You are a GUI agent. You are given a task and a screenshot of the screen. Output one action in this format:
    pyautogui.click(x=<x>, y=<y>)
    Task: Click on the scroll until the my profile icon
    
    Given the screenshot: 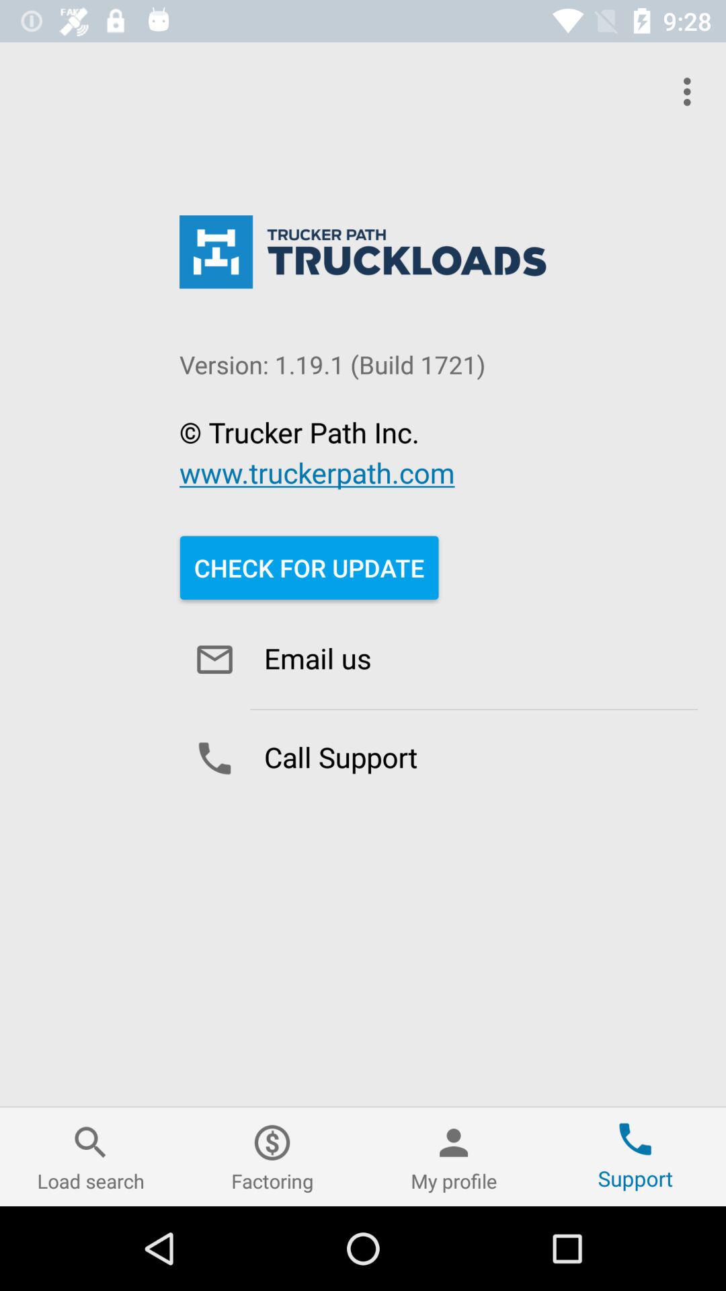 What is the action you would take?
    pyautogui.click(x=454, y=1157)
    